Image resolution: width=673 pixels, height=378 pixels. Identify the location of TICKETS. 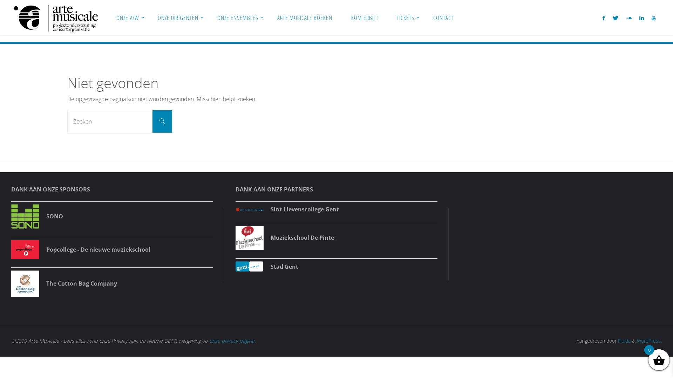
(406, 17).